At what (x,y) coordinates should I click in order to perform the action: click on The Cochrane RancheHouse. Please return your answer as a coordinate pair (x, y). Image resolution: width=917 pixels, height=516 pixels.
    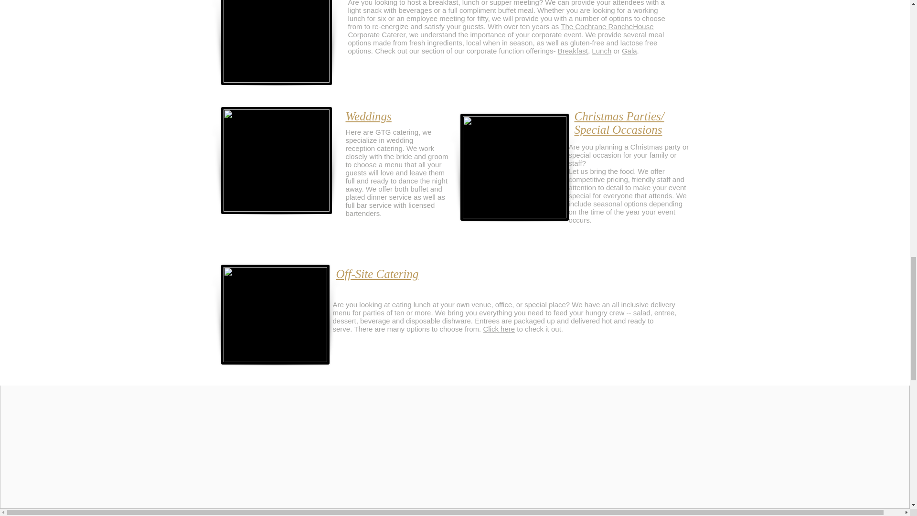
    Looking at the image, I should click on (607, 26).